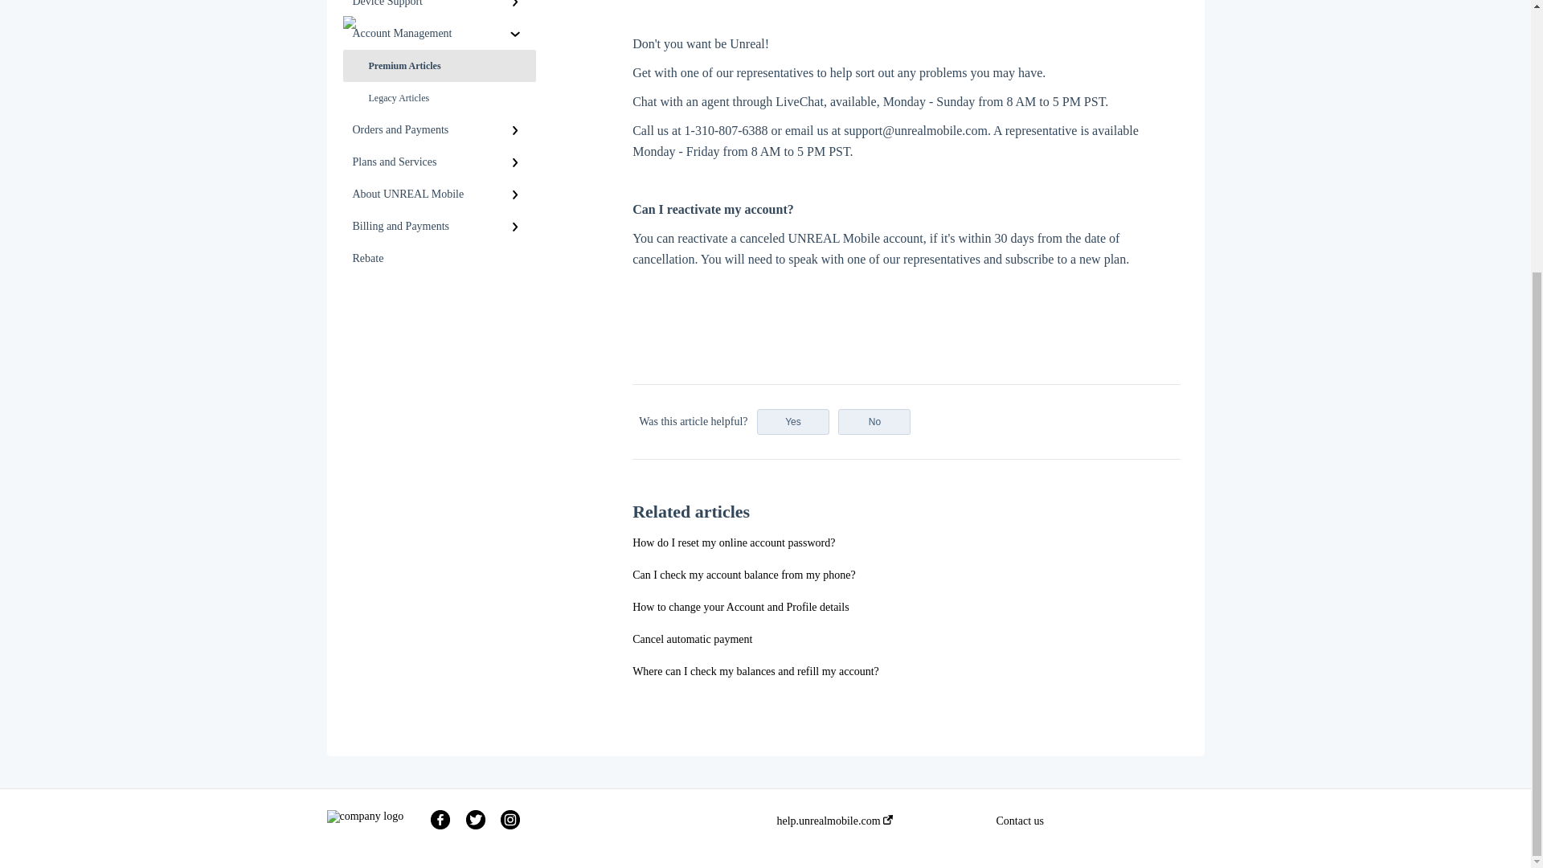 The image size is (1543, 868). Describe the element at coordinates (439, 97) in the screenshot. I see `Legacy Articles` at that location.